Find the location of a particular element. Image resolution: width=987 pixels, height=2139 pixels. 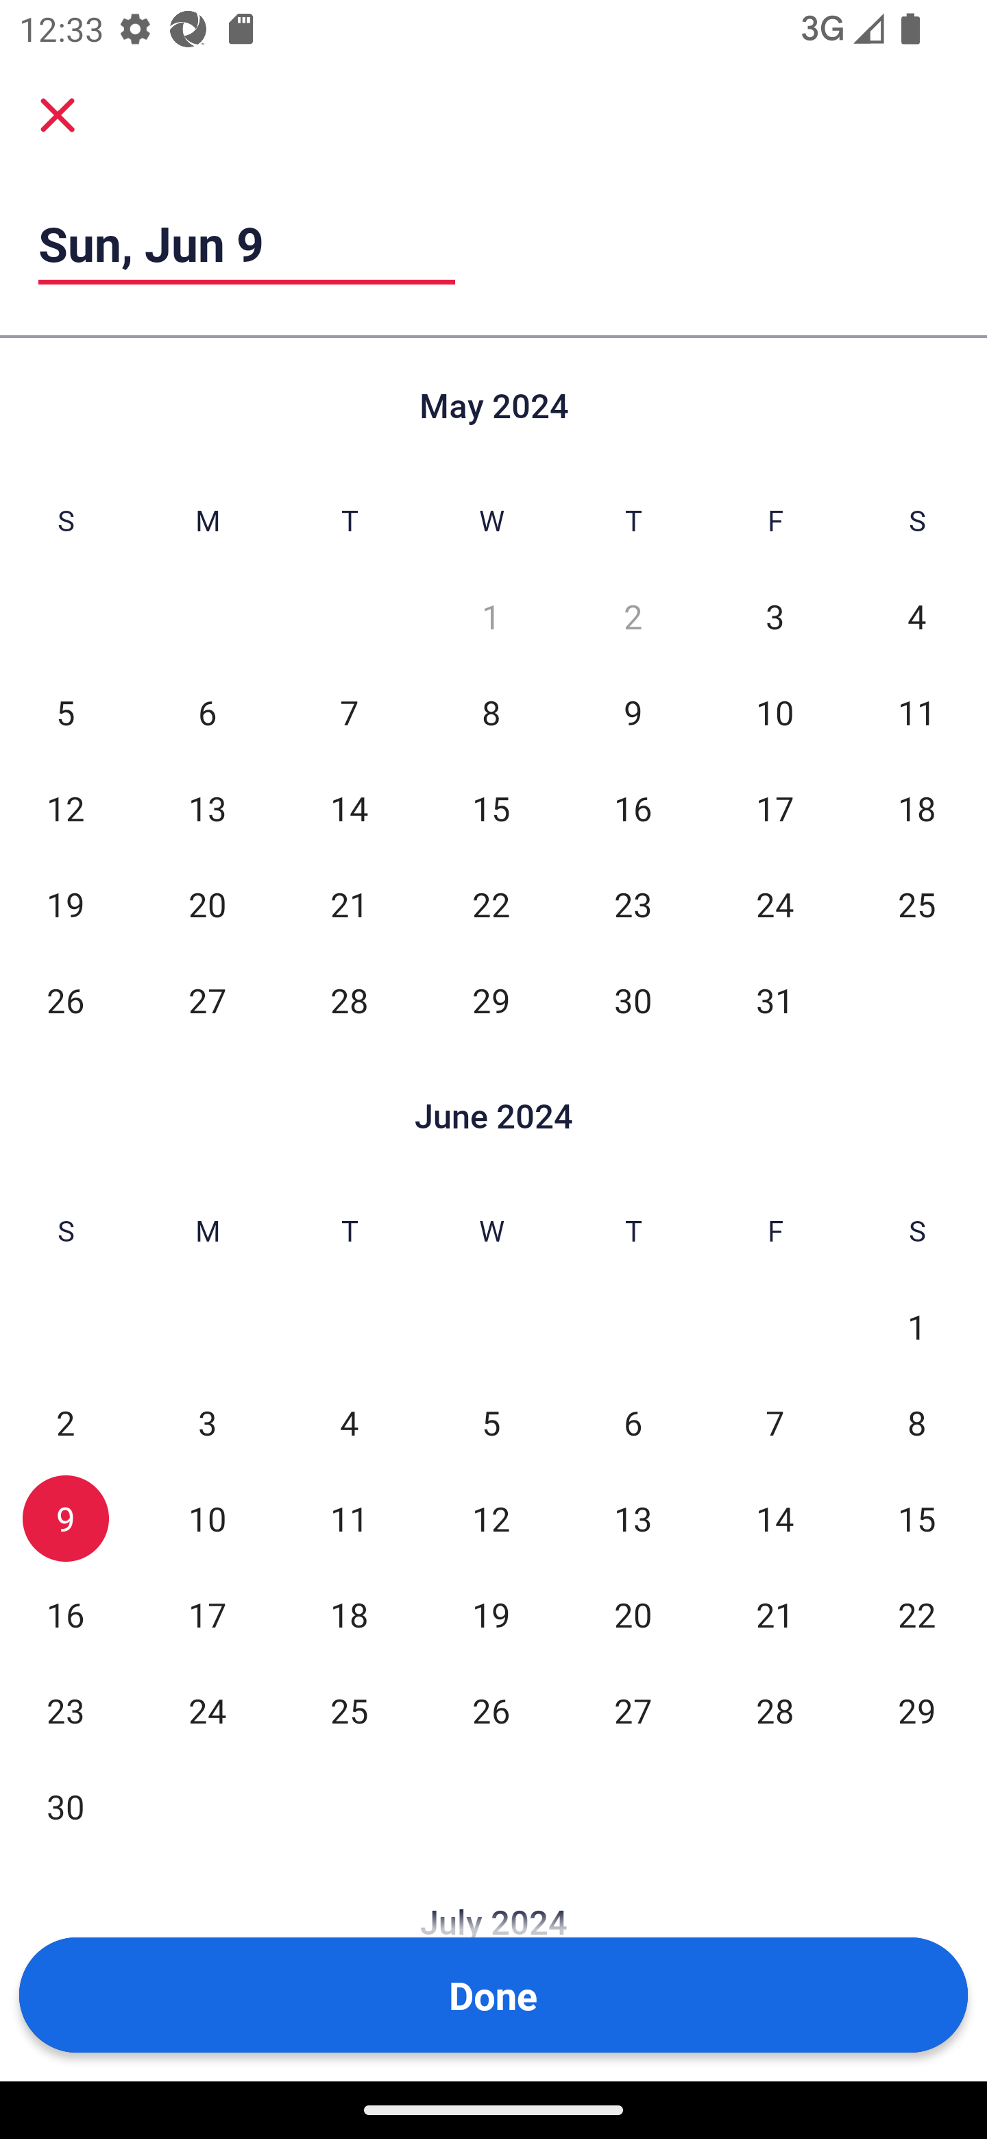

23 Sun, Jun 23, Not Selected is located at coordinates (65, 1710).